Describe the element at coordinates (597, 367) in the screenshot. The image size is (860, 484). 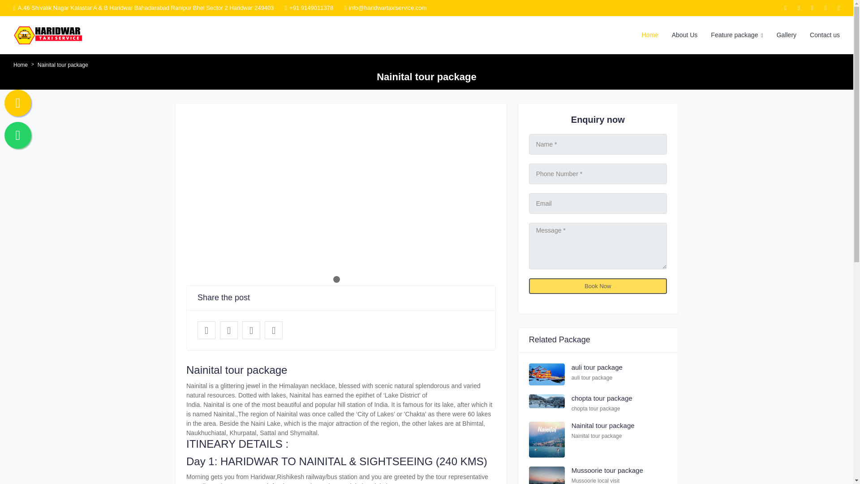
I see `auli tour package` at that location.